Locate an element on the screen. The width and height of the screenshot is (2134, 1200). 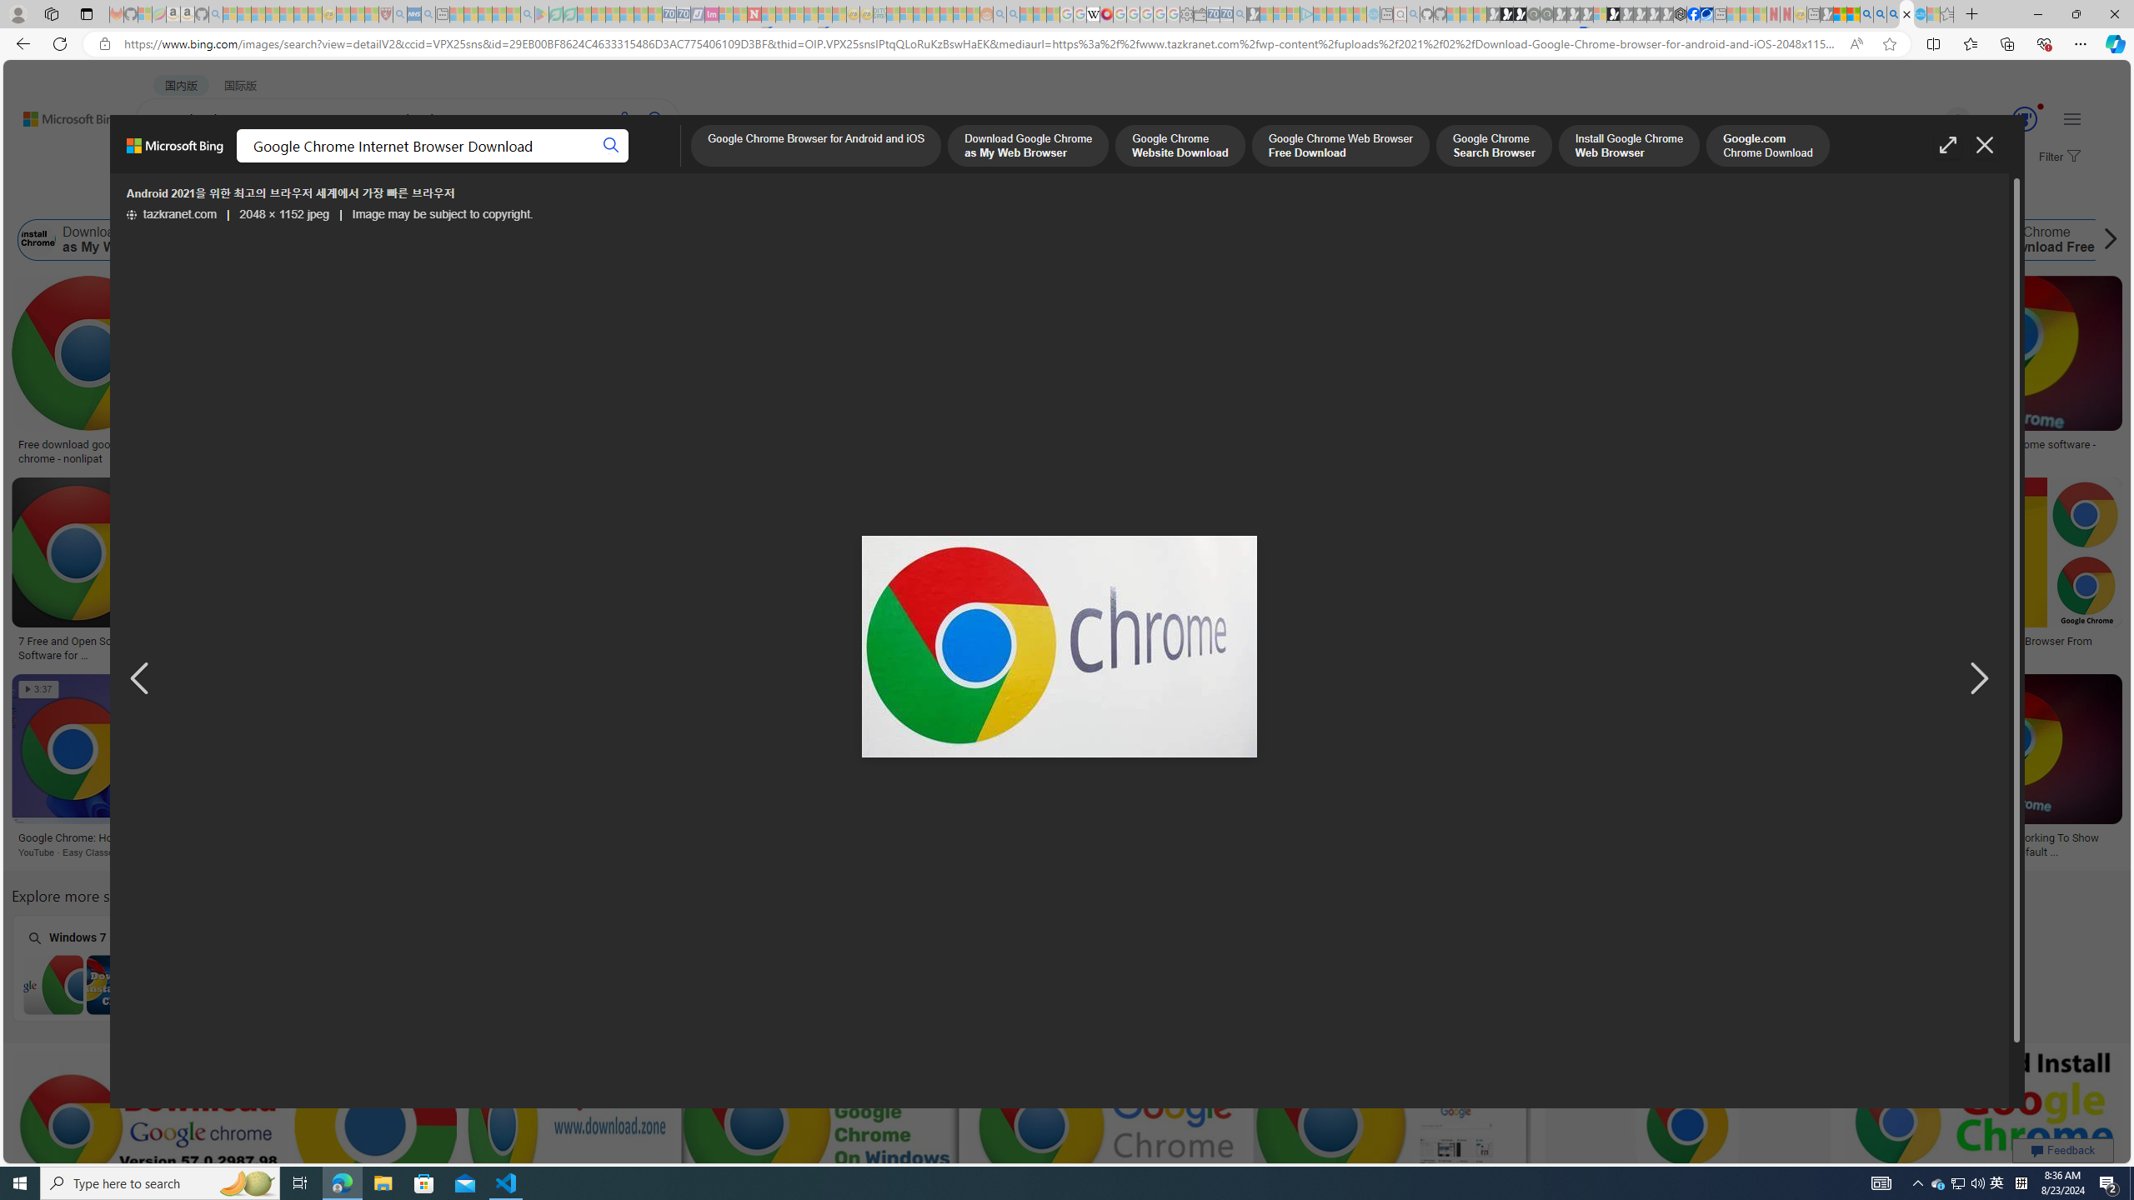
IMAGES is located at coordinates (300, 165).